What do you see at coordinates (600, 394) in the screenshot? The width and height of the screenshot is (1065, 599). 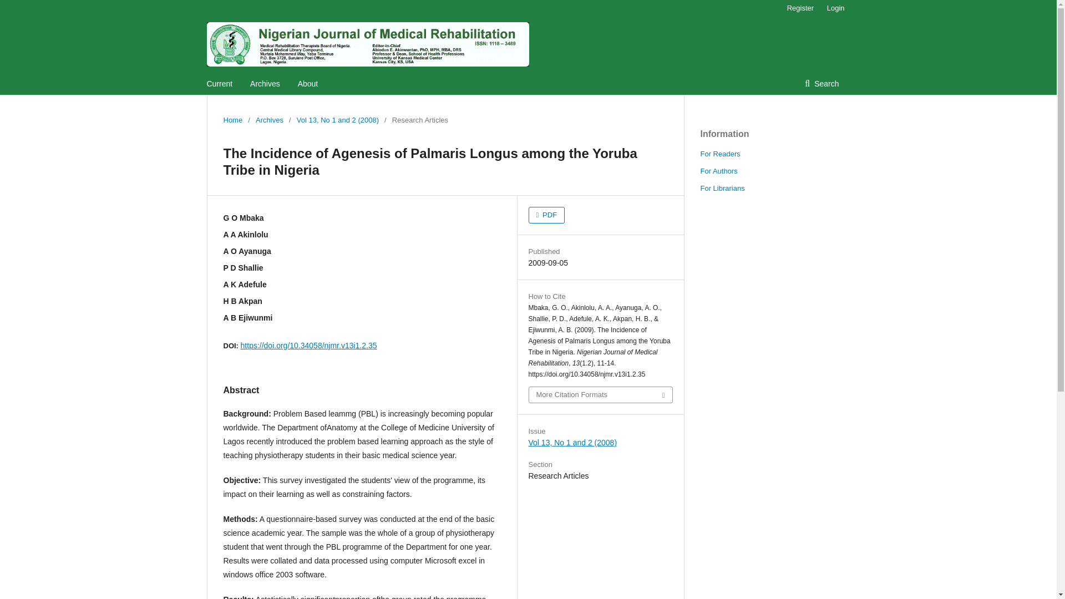 I see `More Citation Formats` at bounding box center [600, 394].